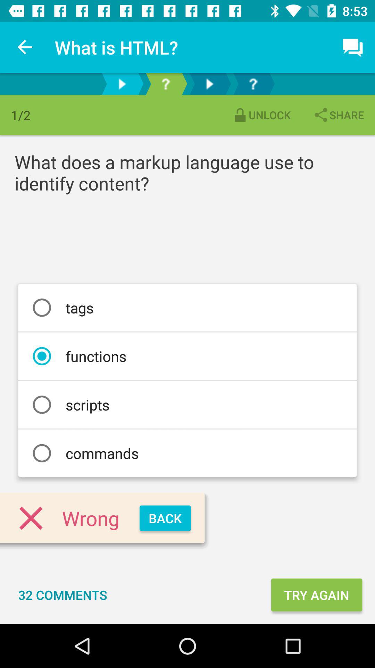 The height and width of the screenshot is (668, 375). I want to click on open help menu, so click(253, 84).